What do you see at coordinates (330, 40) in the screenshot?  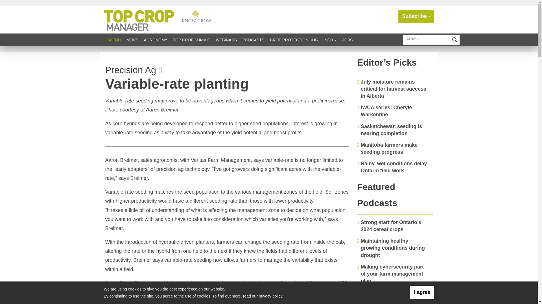 I see `INFO` at bounding box center [330, 40].